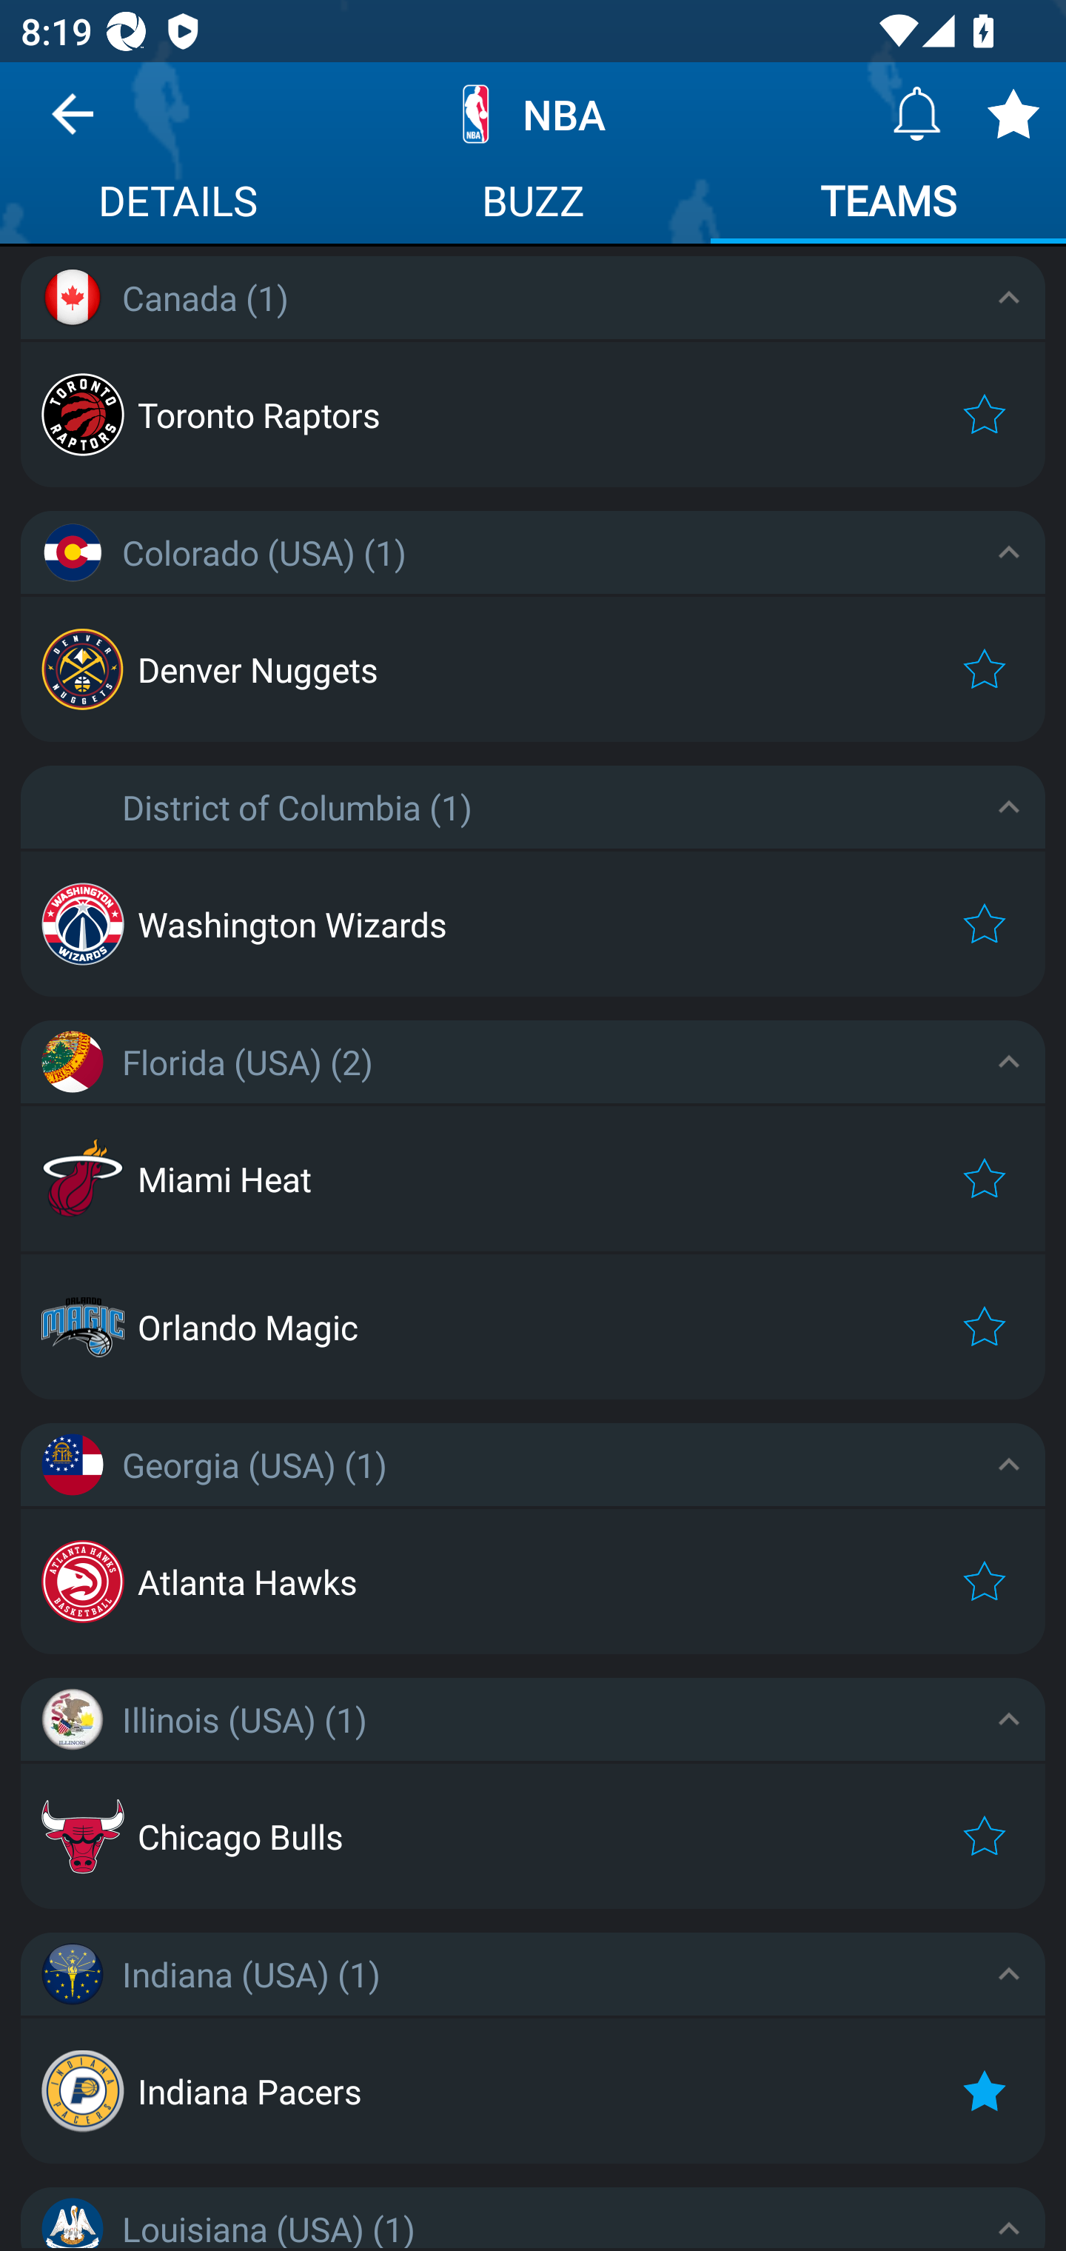 This screenshot has height=2251, width=1066. I want to click on Toronto Raptors, so click(533, 414).